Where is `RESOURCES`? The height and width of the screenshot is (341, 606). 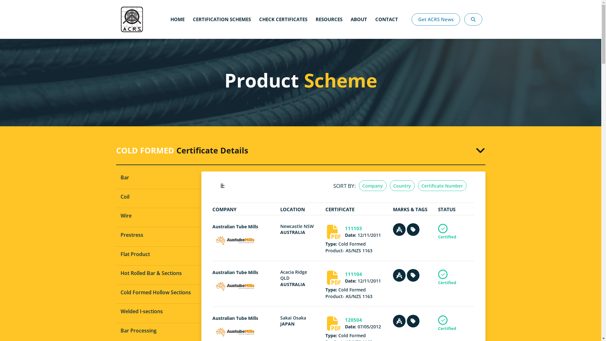 RESOURCES is located at coordinates (329, 19).